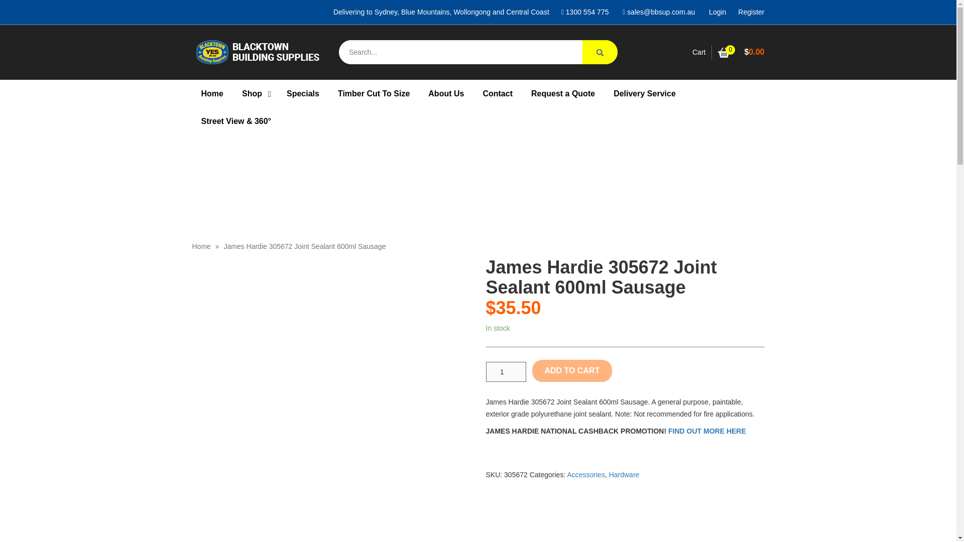  Describe the element at coordinates (303, 93) in the screenshot. I see `Specials` at that location.